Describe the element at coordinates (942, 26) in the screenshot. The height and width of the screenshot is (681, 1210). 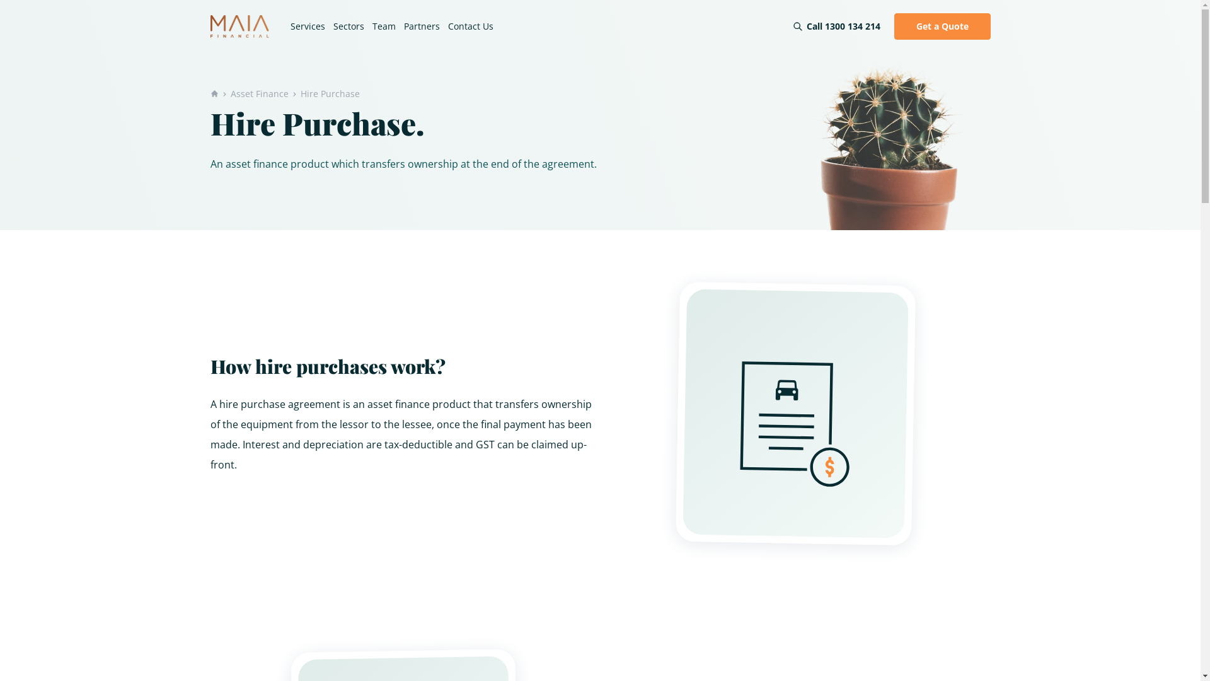
I see `Get a Quote` at that location.